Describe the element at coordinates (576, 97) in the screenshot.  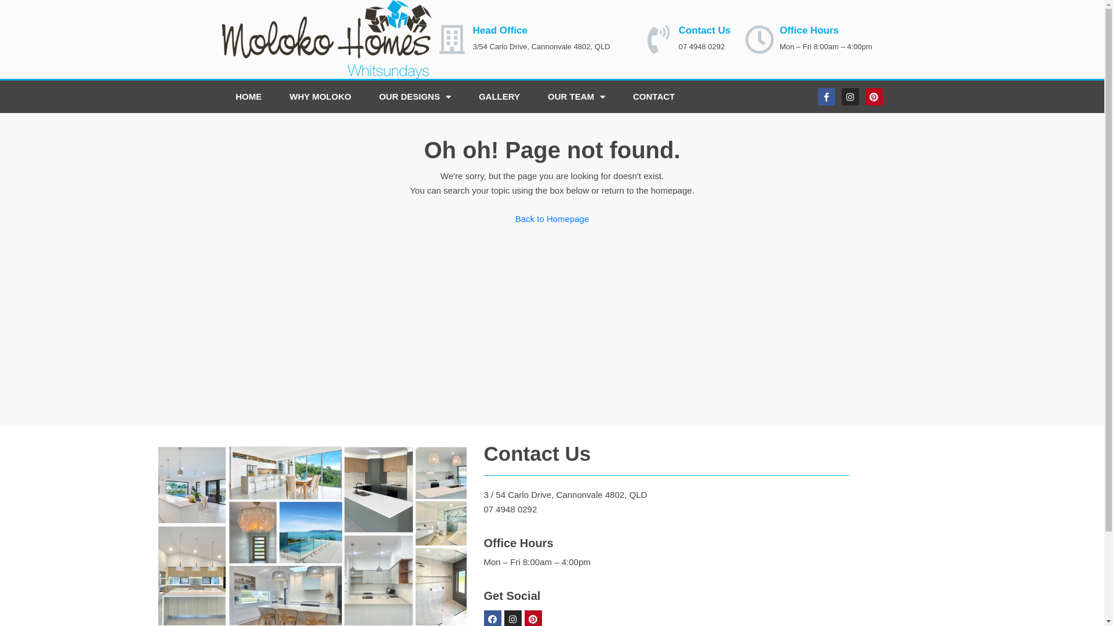
I see `OUR TEAM` at that location.